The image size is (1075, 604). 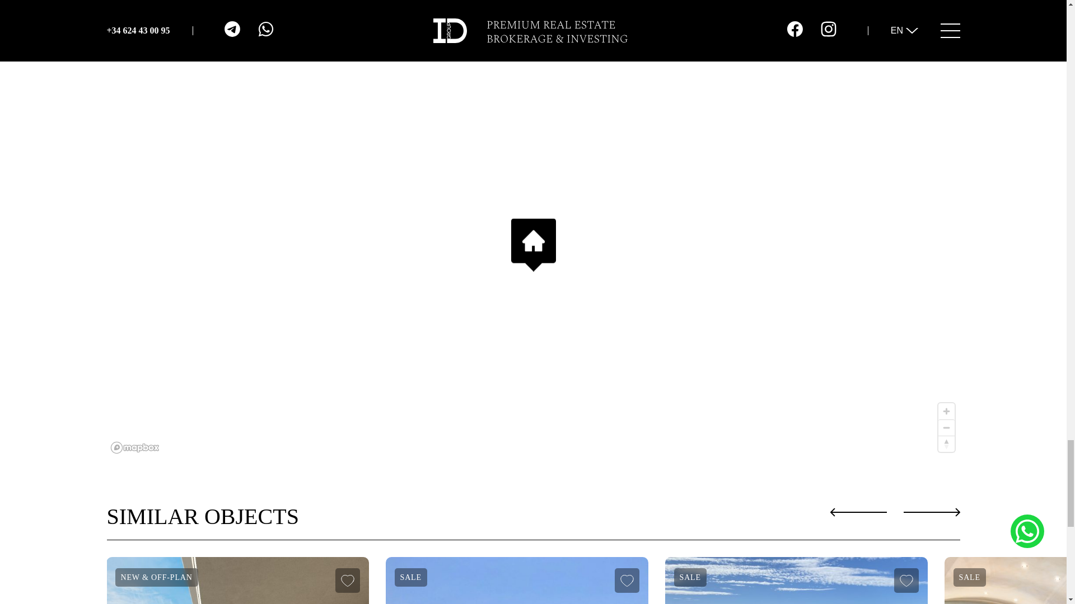 What do you see at coordinates (946, 443) in the screenshot?
I see `Reset bearing to north` at bounding box center [946, 443].